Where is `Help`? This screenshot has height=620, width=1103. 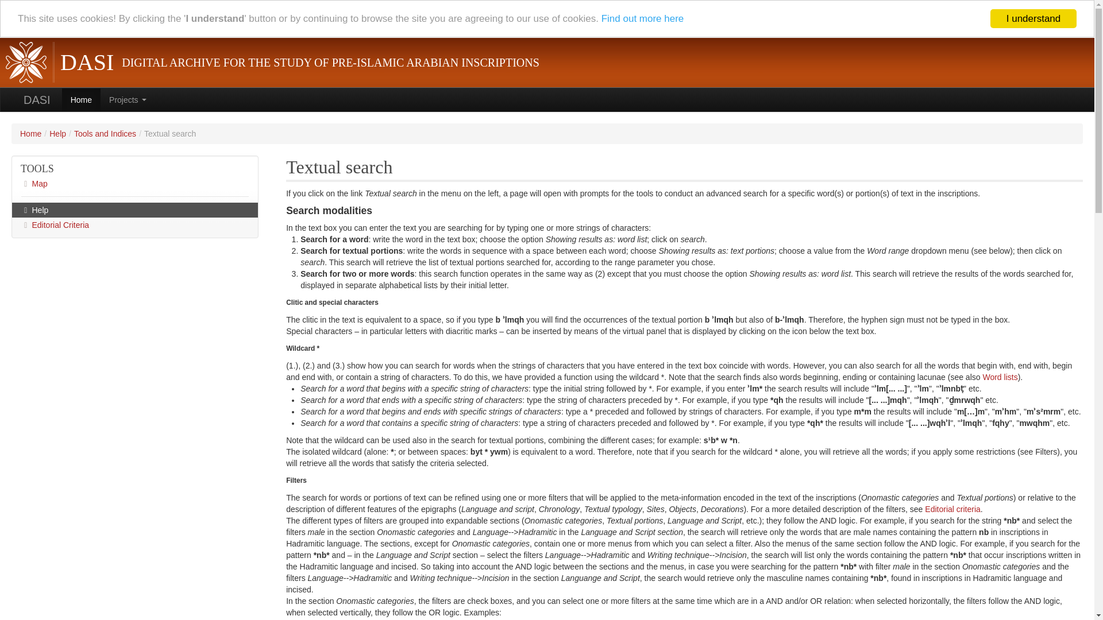
Help is located at coordinates (135, 210).